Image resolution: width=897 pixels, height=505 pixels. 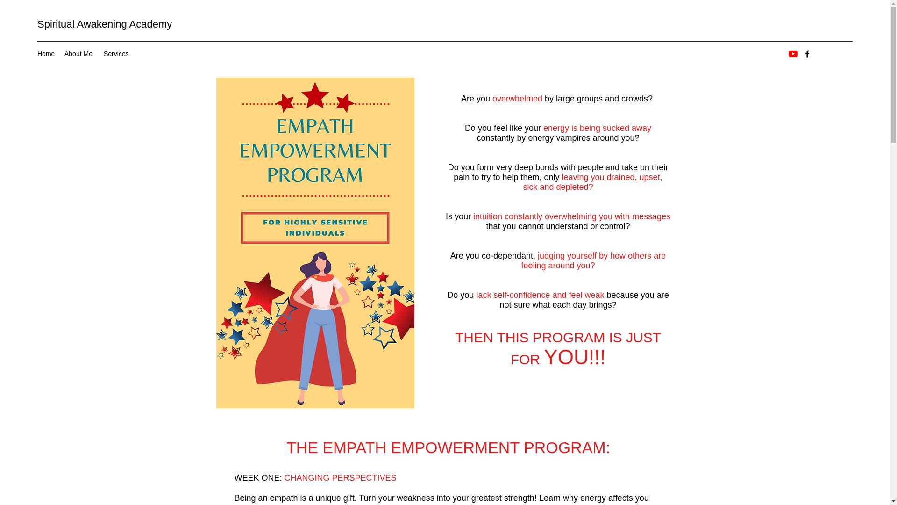 What do you see at coordinates (79, 53) in the screenshot?
I see `About Me` at bounding box center [79, 53].